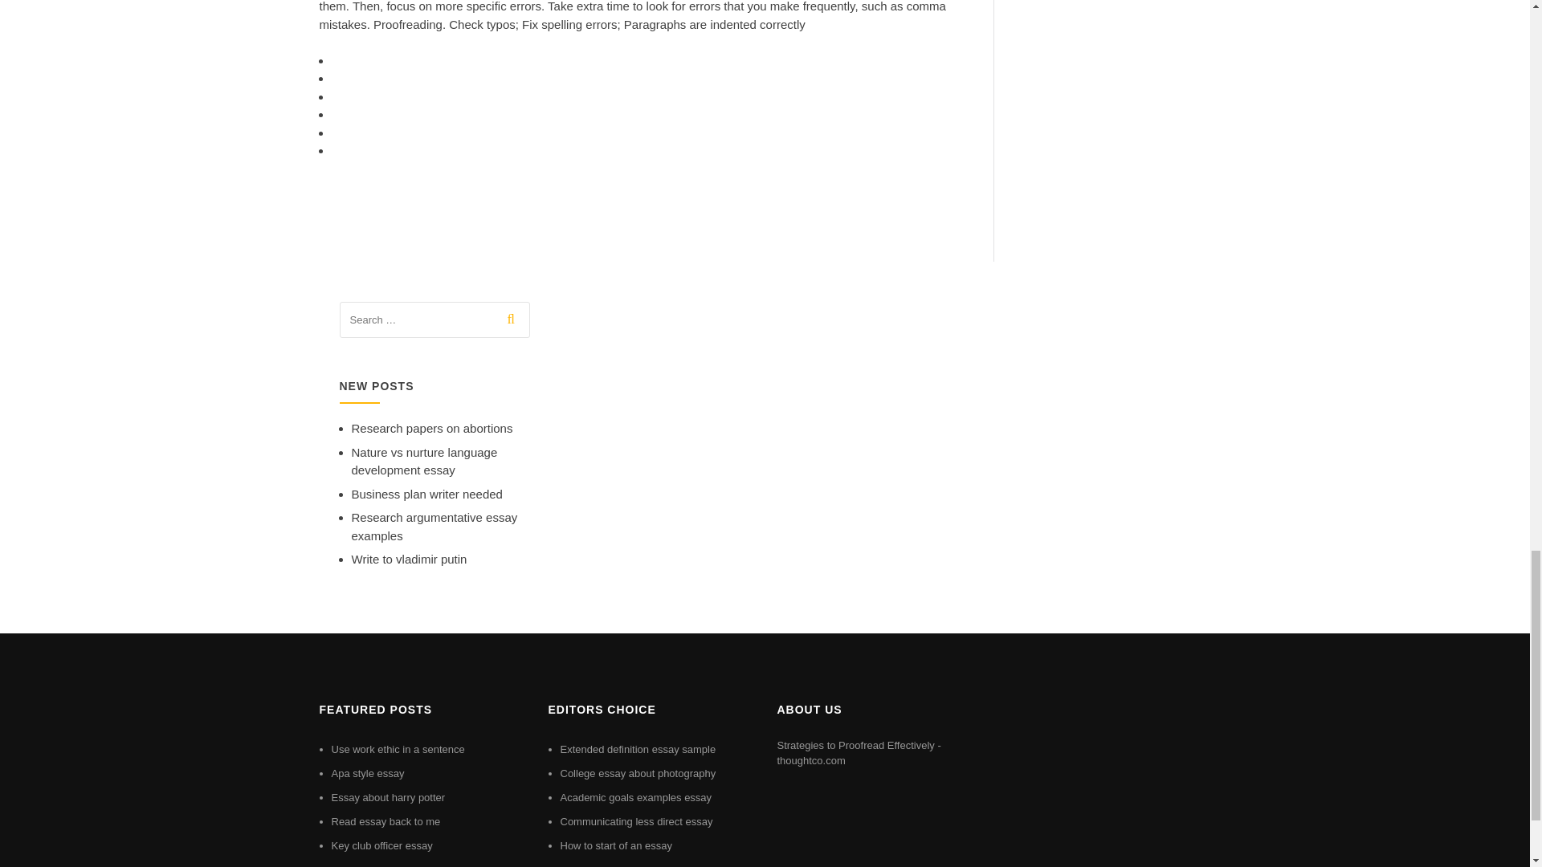 This screenshot has height=867, width=1542. What do you see at coordinates (426, 494) in the screenshot?
I see `Business plan writer needed` at bounding box center [426, 494].